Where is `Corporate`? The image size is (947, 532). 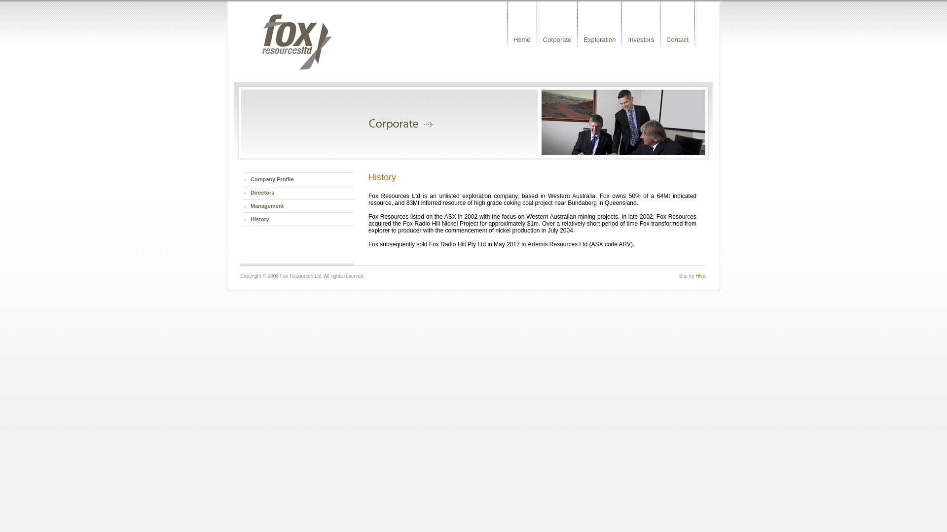 Corporate is located at coordinates (557, 24).